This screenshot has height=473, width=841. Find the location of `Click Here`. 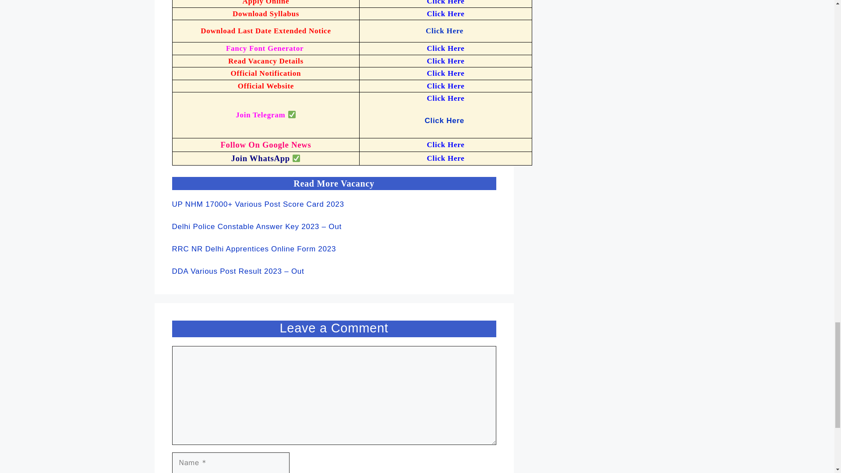

Click Here is located at coordinates (444, 31).